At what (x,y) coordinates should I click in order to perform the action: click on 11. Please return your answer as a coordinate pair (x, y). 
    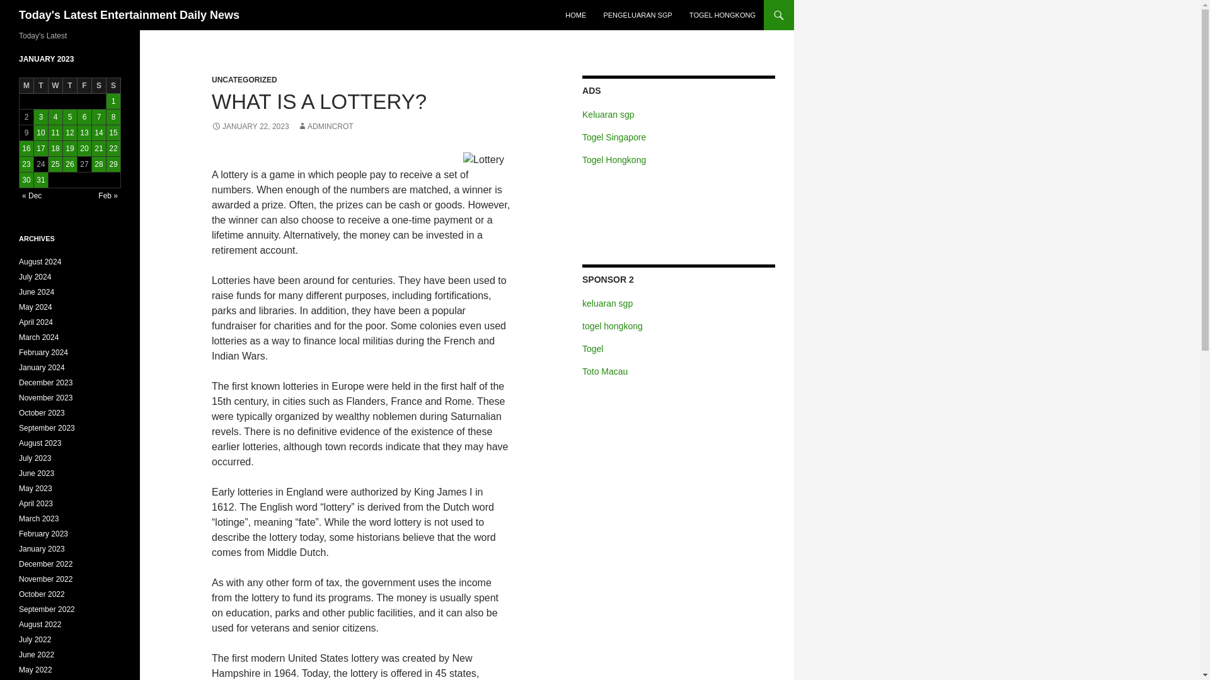
    Looking at the image, I should click on (55, 132).